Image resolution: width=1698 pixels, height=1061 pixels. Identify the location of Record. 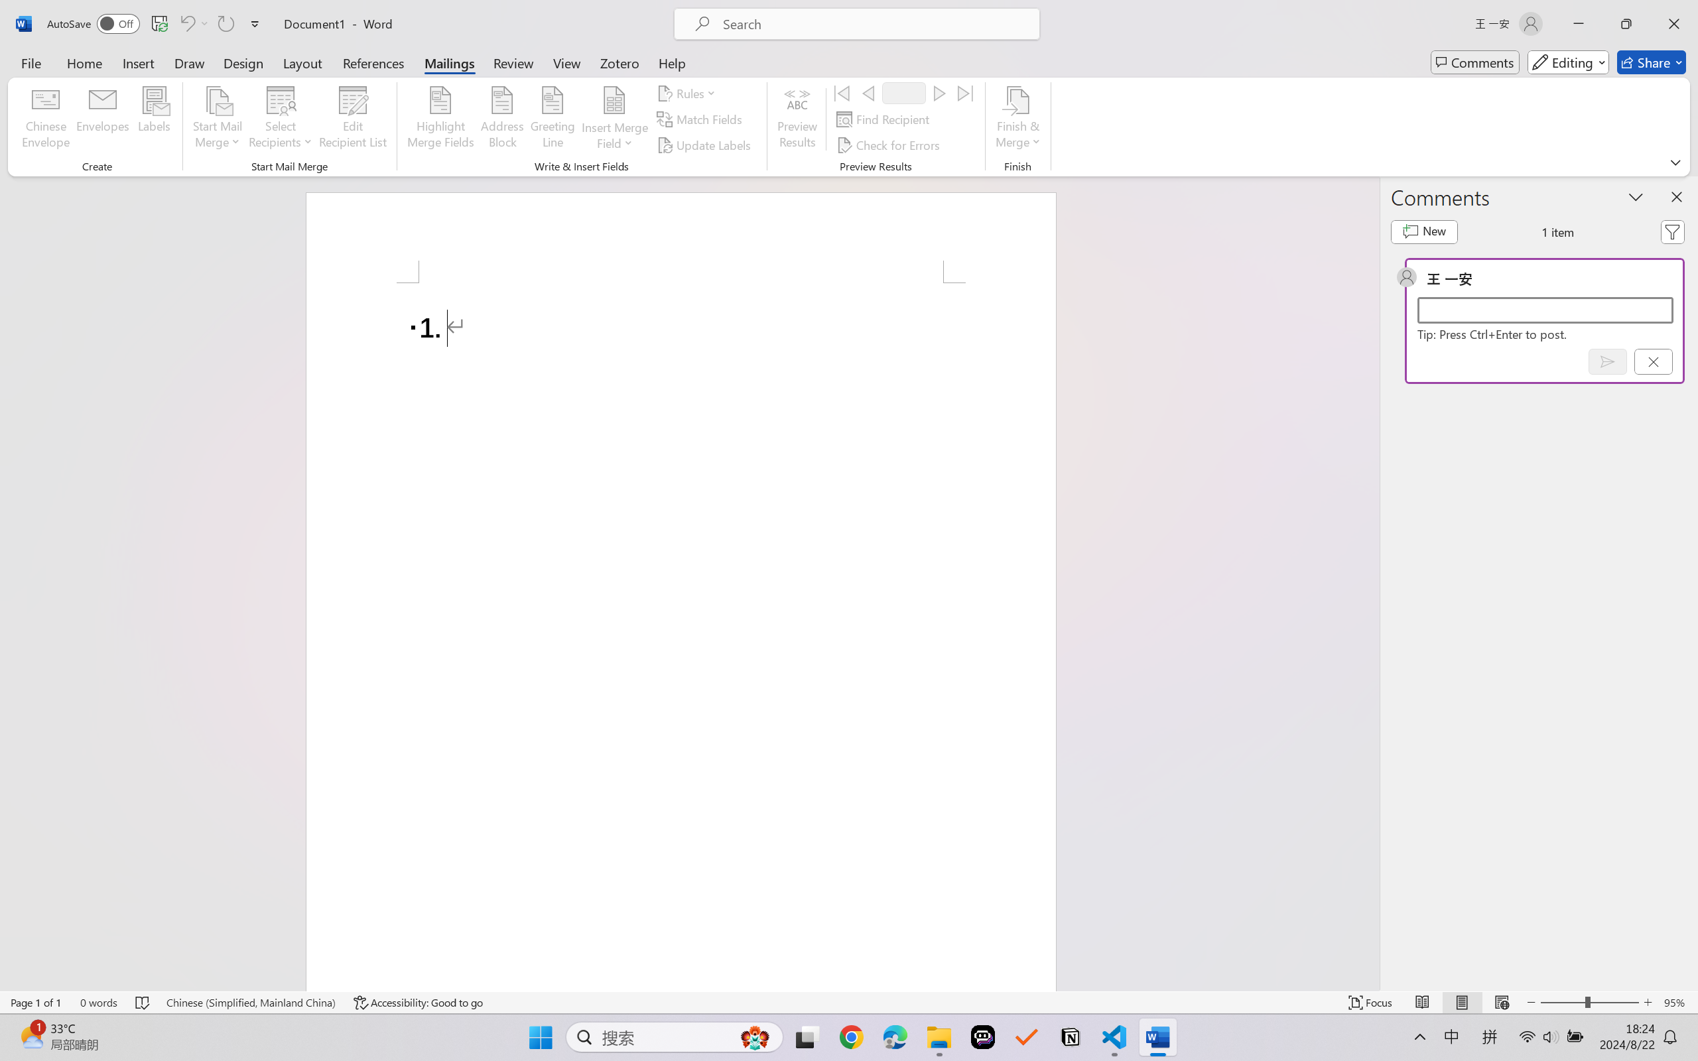
(904, 93).